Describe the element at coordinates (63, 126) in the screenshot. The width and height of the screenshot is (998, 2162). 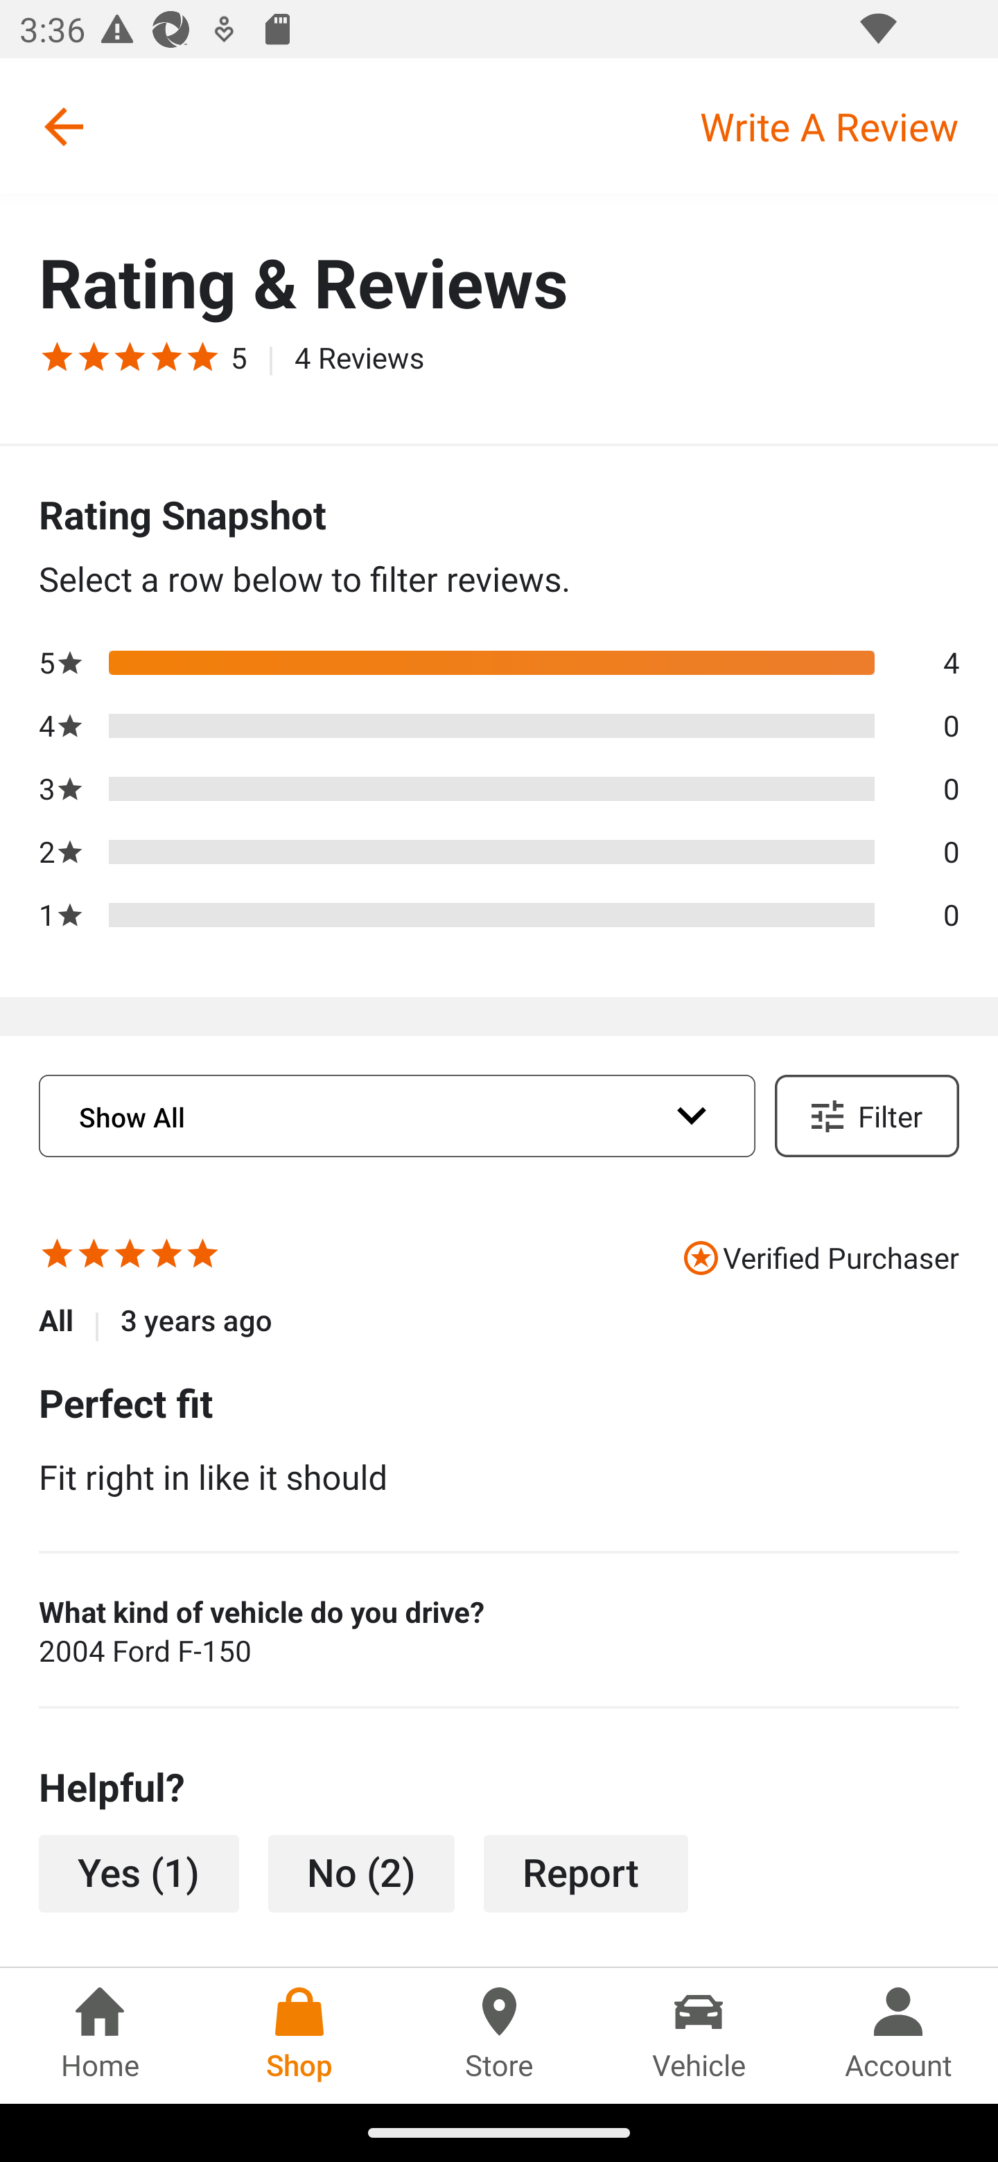
I see `Go back` at that location.